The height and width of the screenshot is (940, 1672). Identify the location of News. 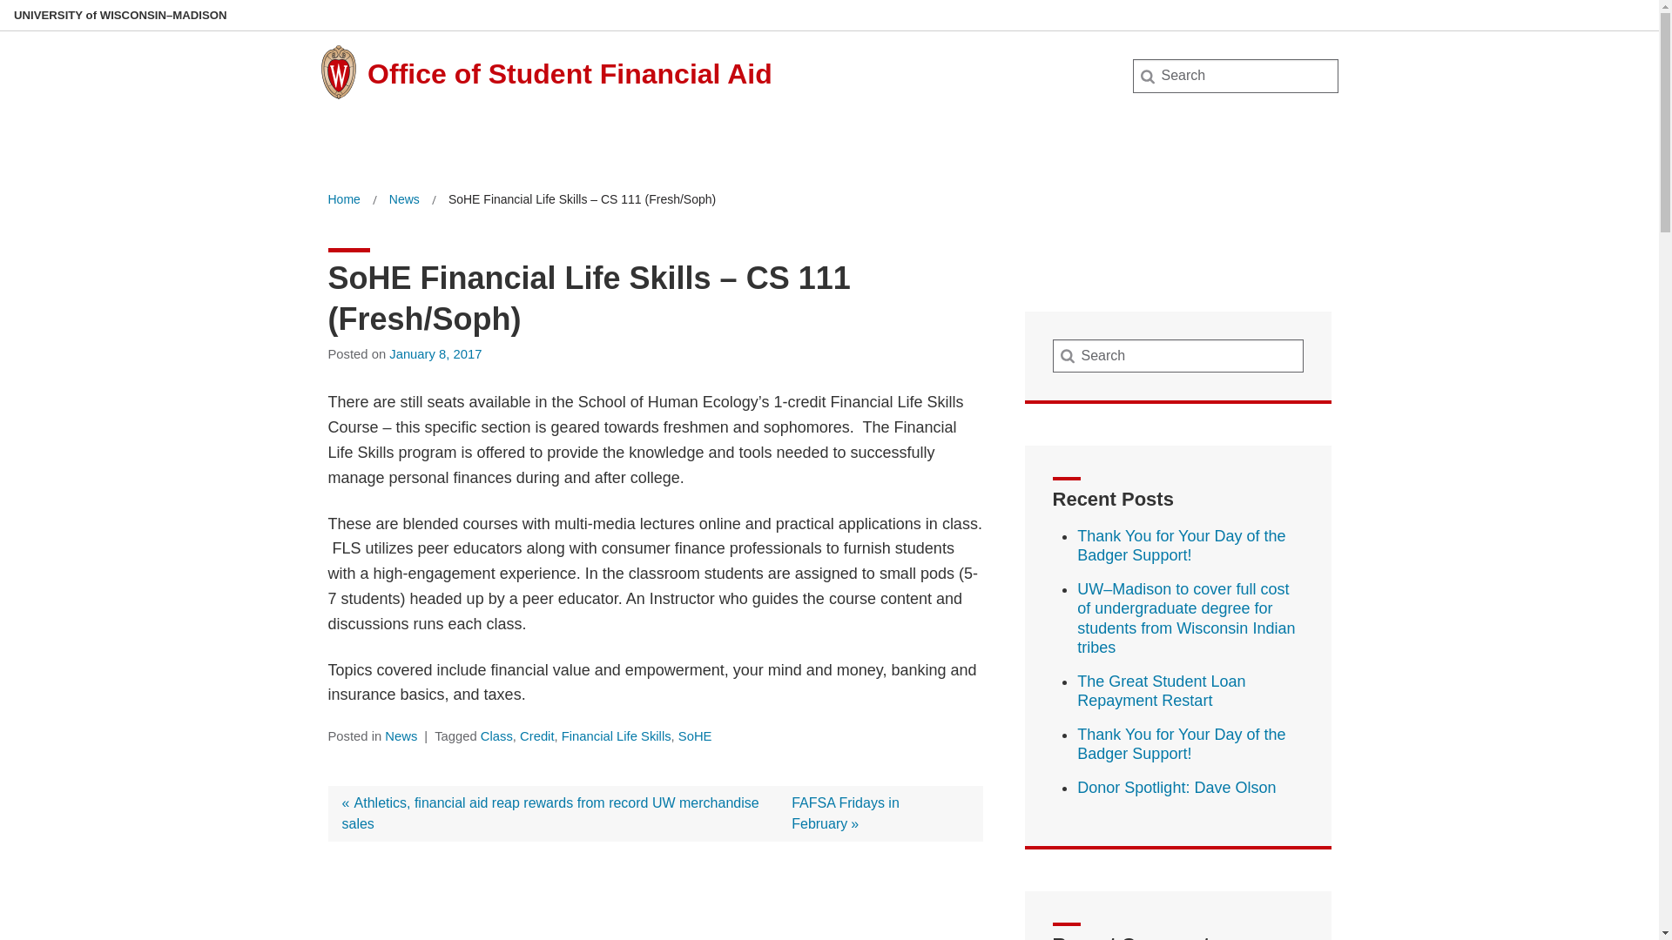
(496, 736).